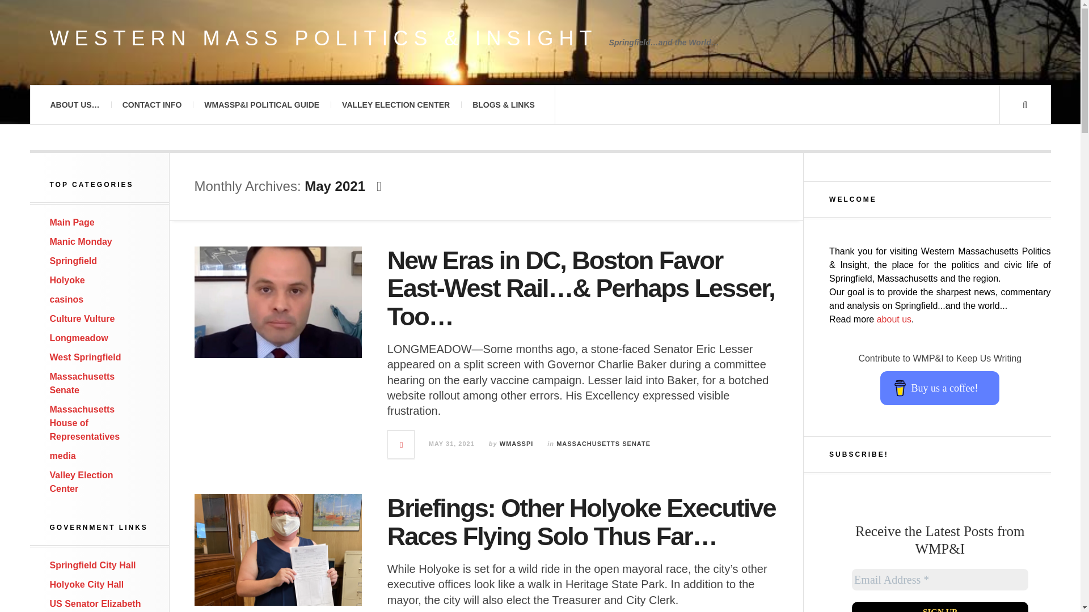 Image resolution: width=1089 pixels, height=612 pixels. What do you see at coordinates (67, 299) in the screenshot?
I see `casinos` at bounding box center [67, 299].